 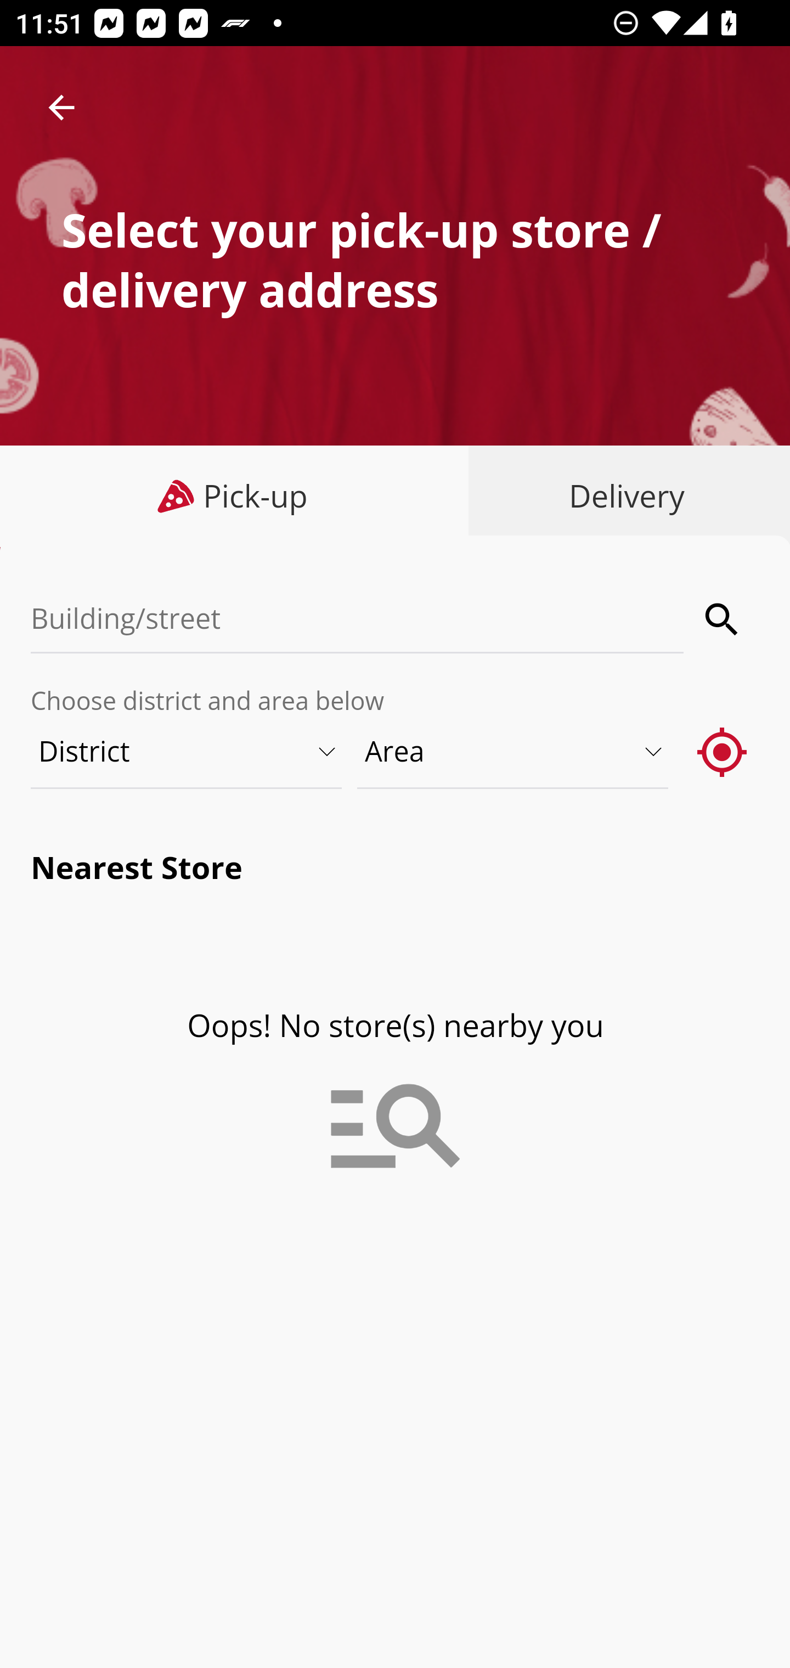 What do you see at coordinates (723, 619) in the screenshot?
I see `search` at bounding box center [723, 619].